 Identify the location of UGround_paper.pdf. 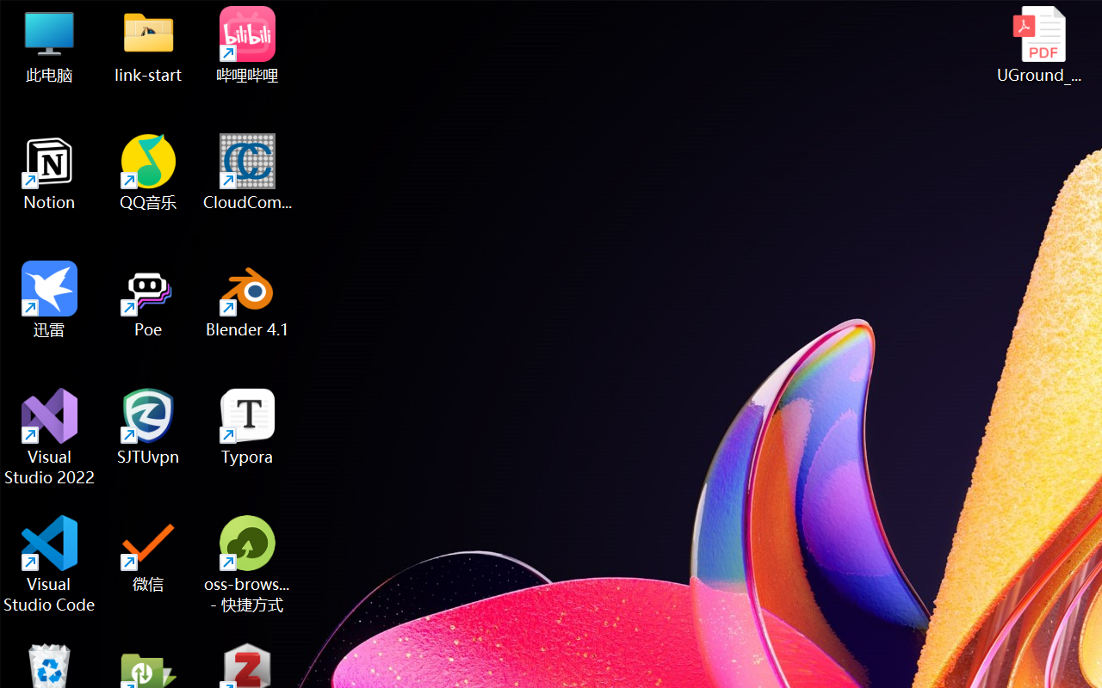
(1038, 45).